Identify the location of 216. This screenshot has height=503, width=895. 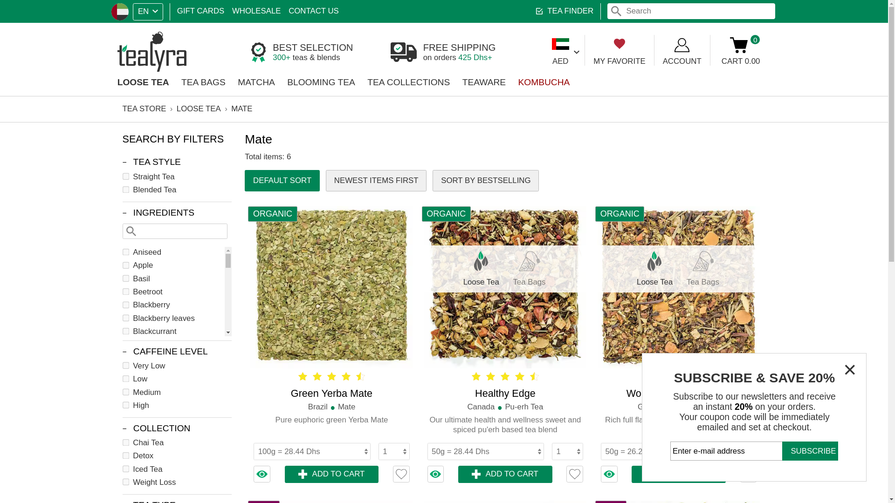
(105, 157).